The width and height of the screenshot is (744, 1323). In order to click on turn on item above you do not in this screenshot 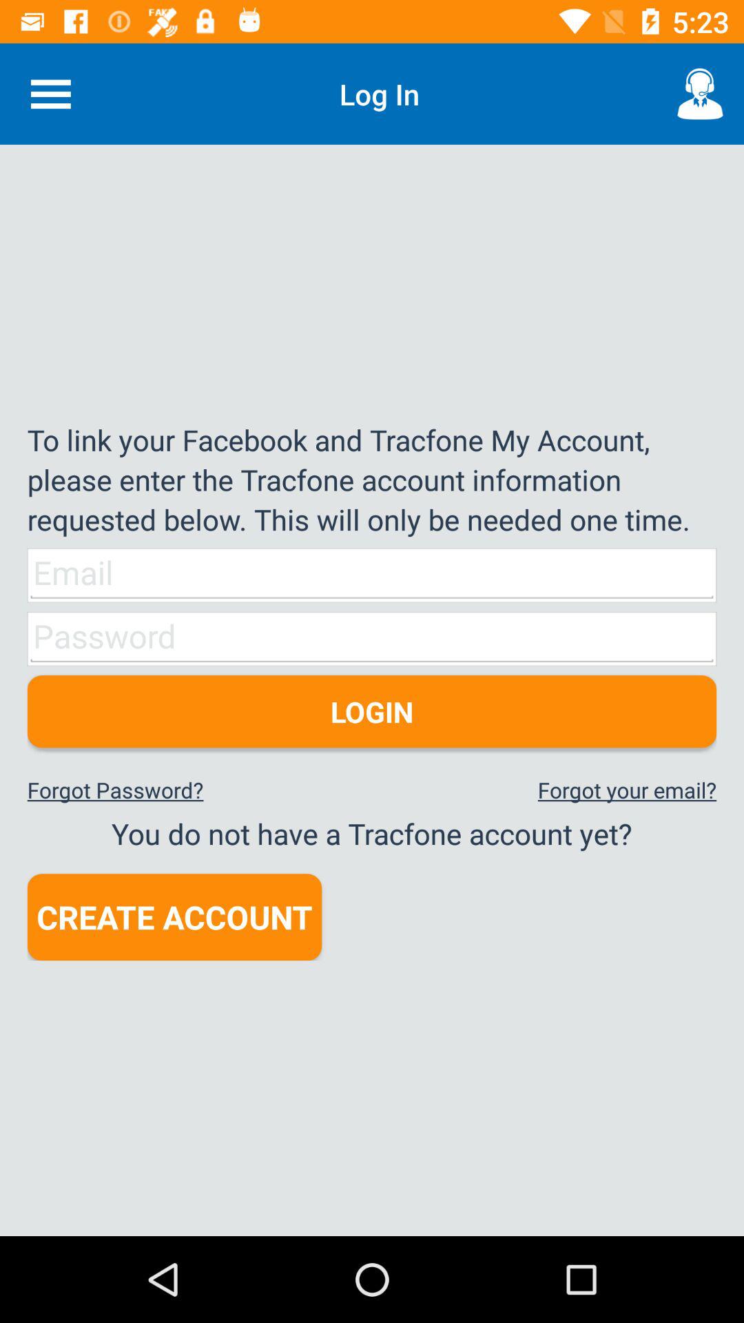, I will do `click(627, 790)`.